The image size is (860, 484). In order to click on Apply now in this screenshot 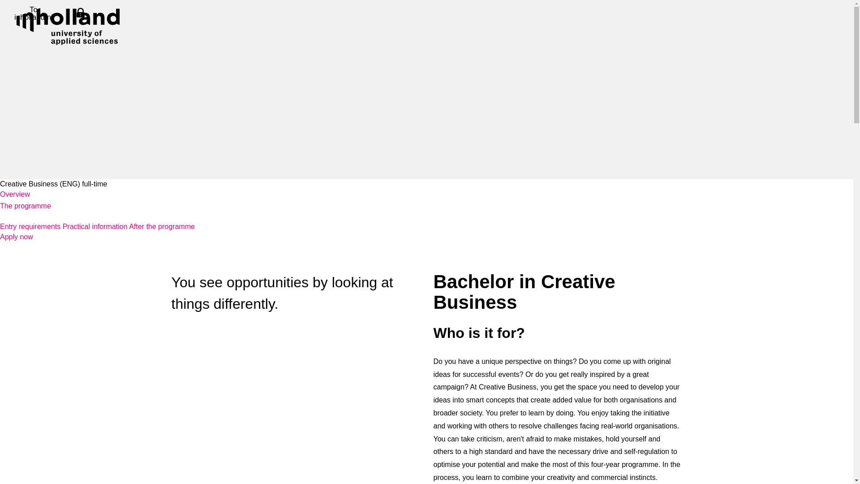, I will do `click(17, 237)`.